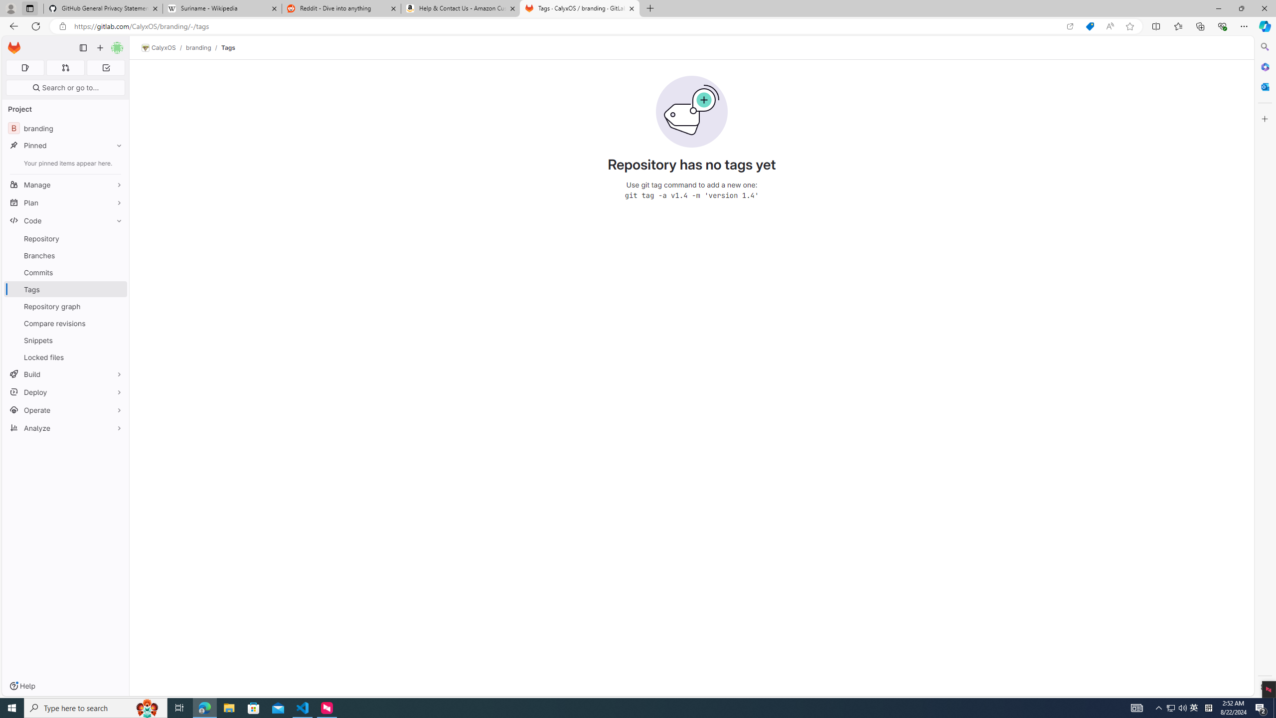 This screenshot has height=718, width=1276. What do you see at coordinates (567, 26) in the screenshot?
I see `Address and search bar` at bounding box center [567, 26].